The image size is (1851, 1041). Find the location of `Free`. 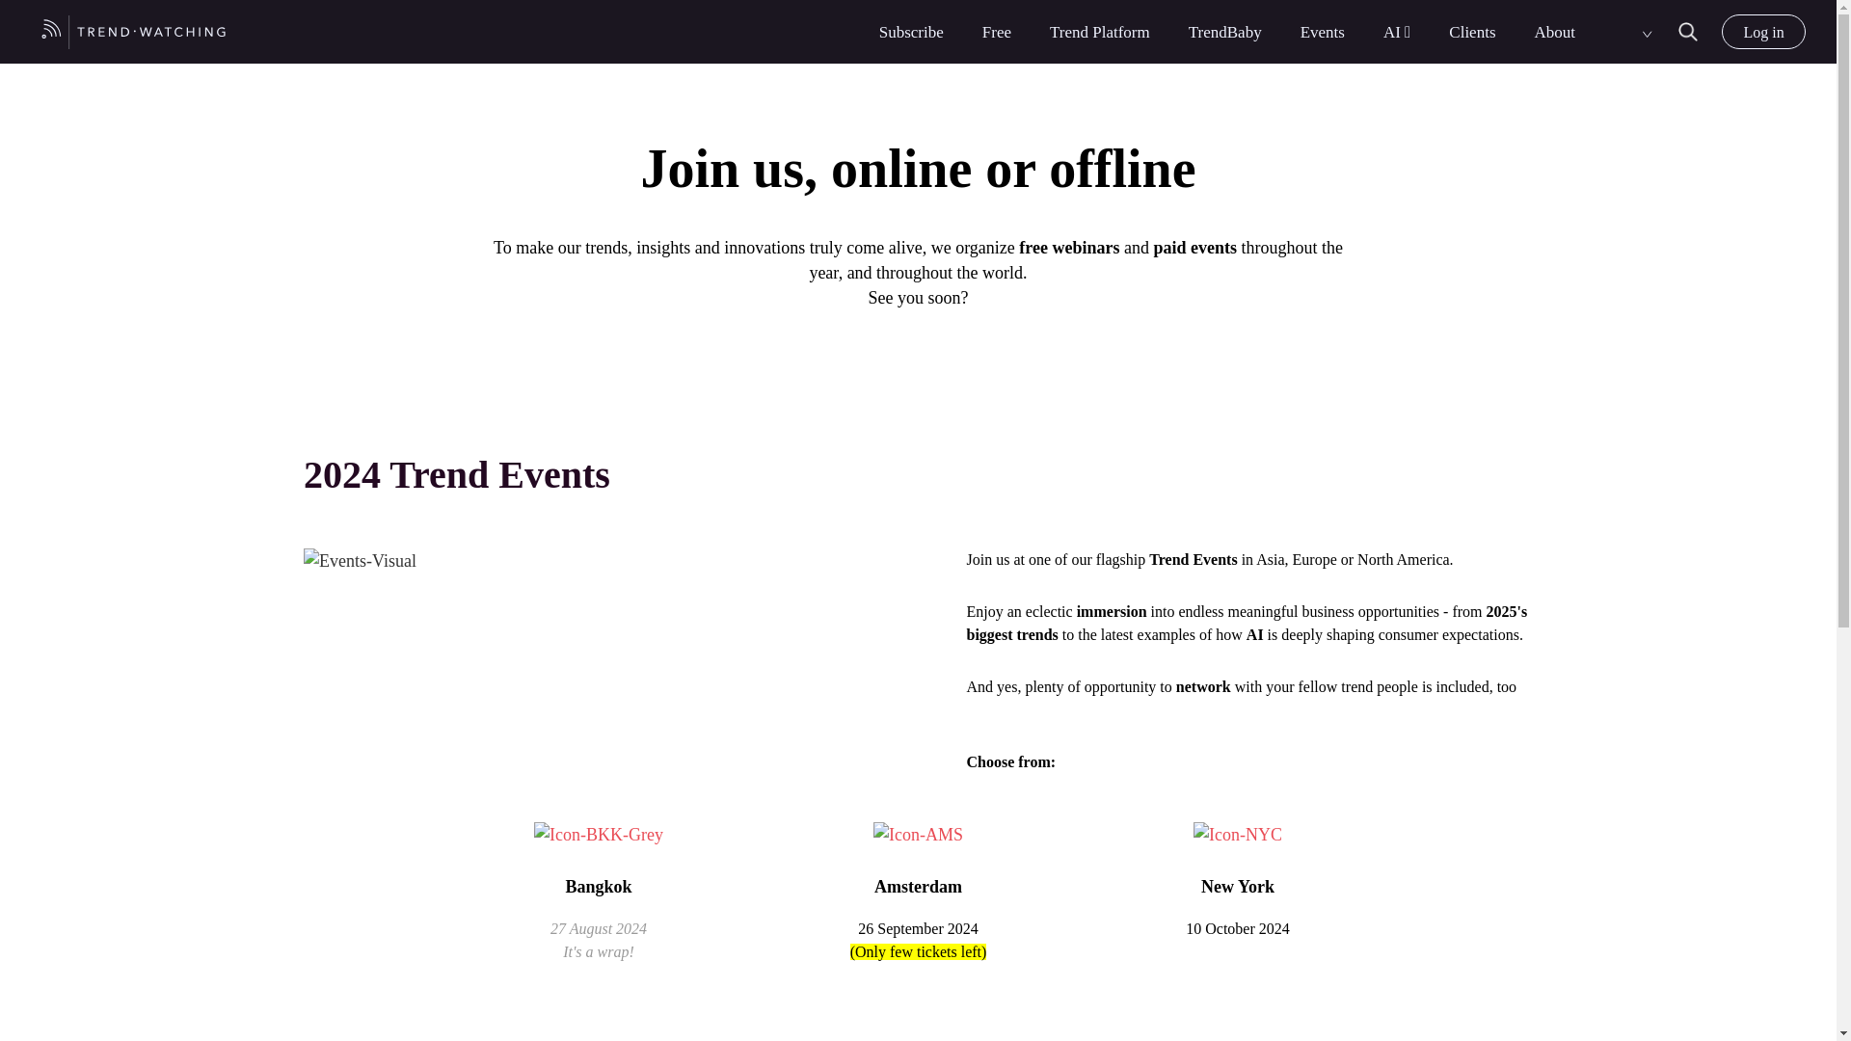

Free is located at coordinates (997, 32).